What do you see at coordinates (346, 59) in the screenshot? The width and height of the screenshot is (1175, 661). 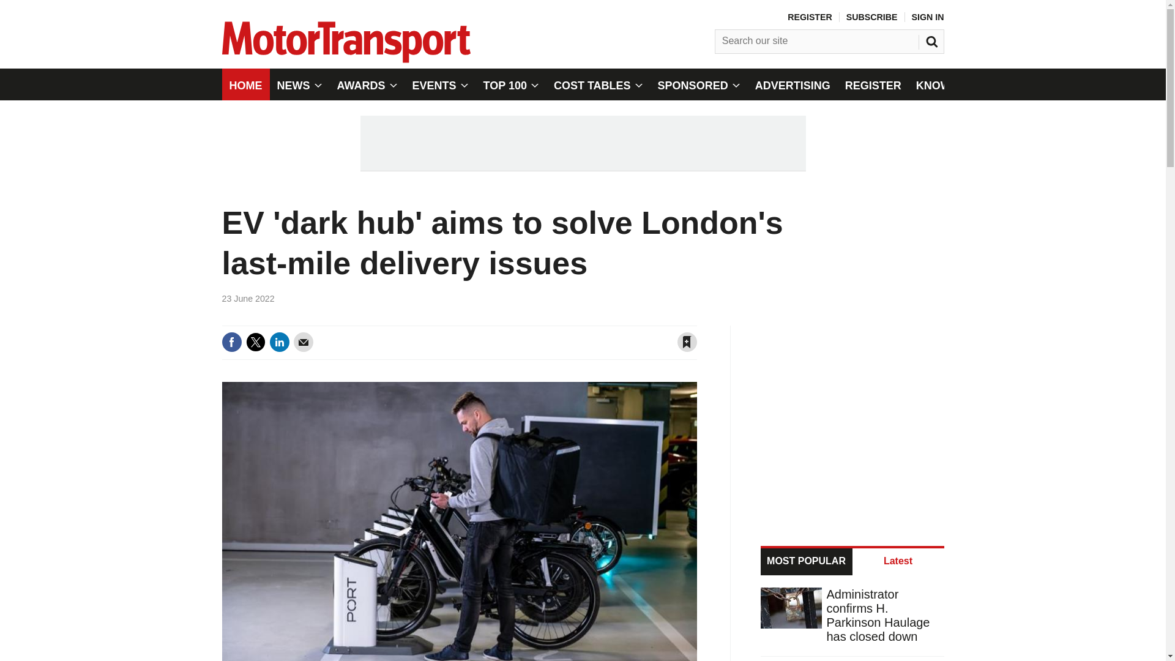 I see `Site name` at bounding box center [346, 59].